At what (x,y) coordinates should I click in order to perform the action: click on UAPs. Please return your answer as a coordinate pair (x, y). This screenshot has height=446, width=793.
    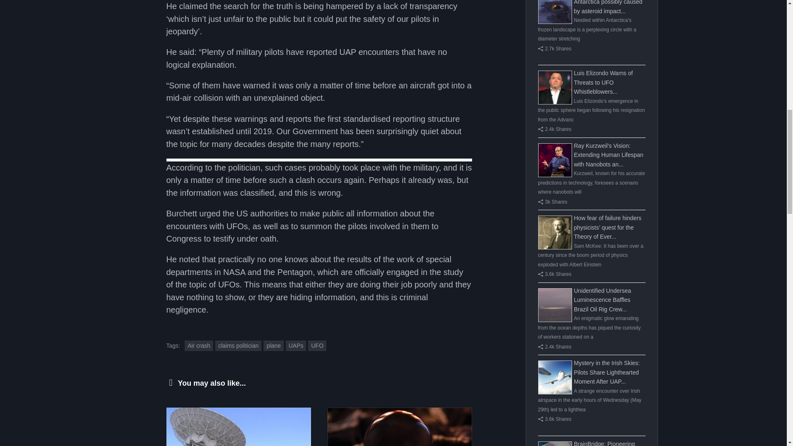
    Looking at the image, I should click on (296, 346).